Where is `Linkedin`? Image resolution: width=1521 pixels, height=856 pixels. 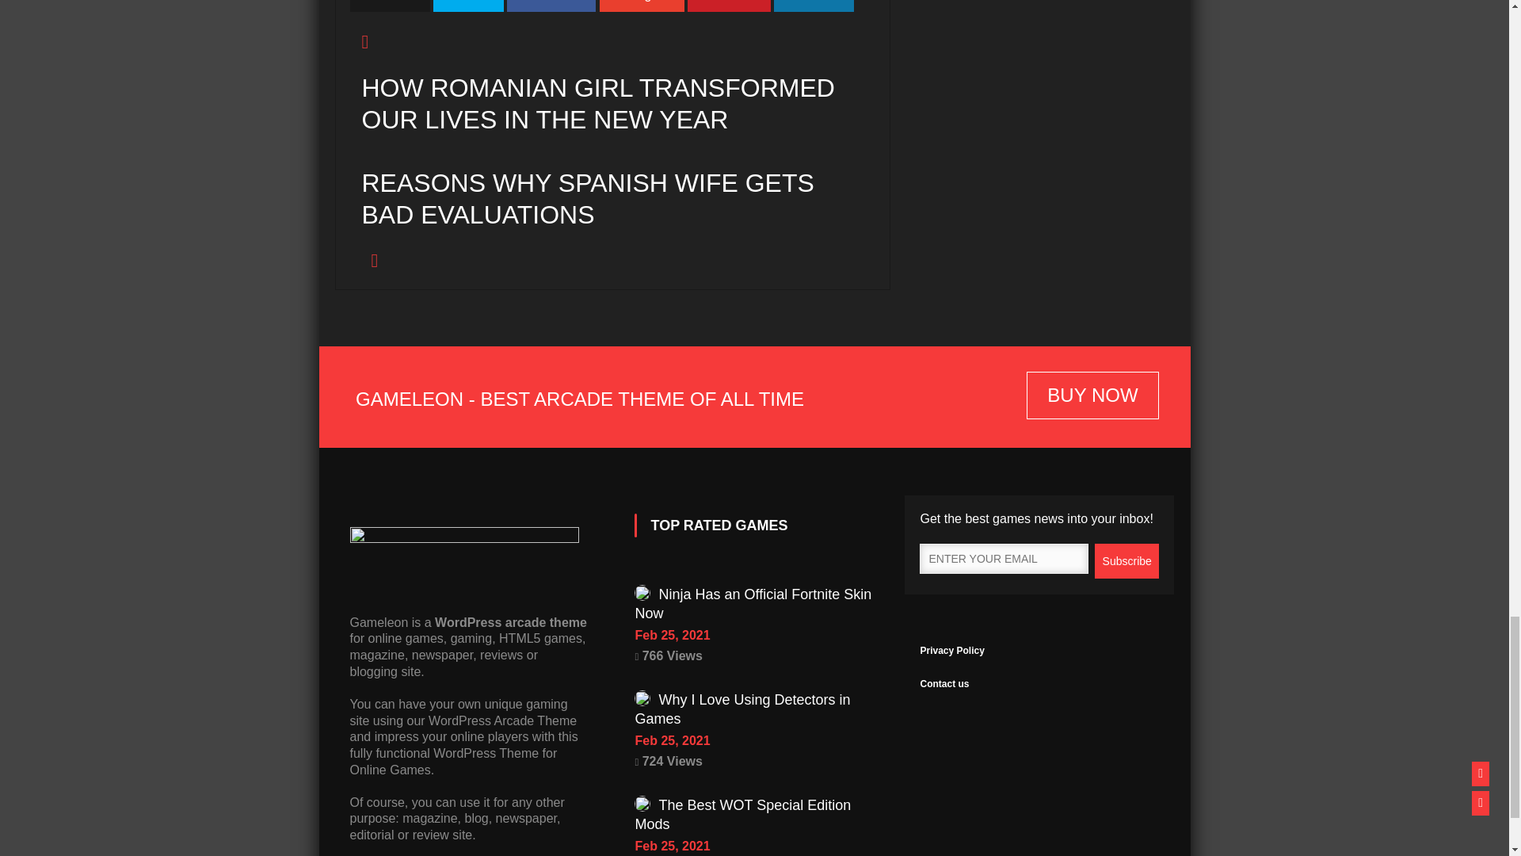
Linkedin is located at coordinates (814, 6).